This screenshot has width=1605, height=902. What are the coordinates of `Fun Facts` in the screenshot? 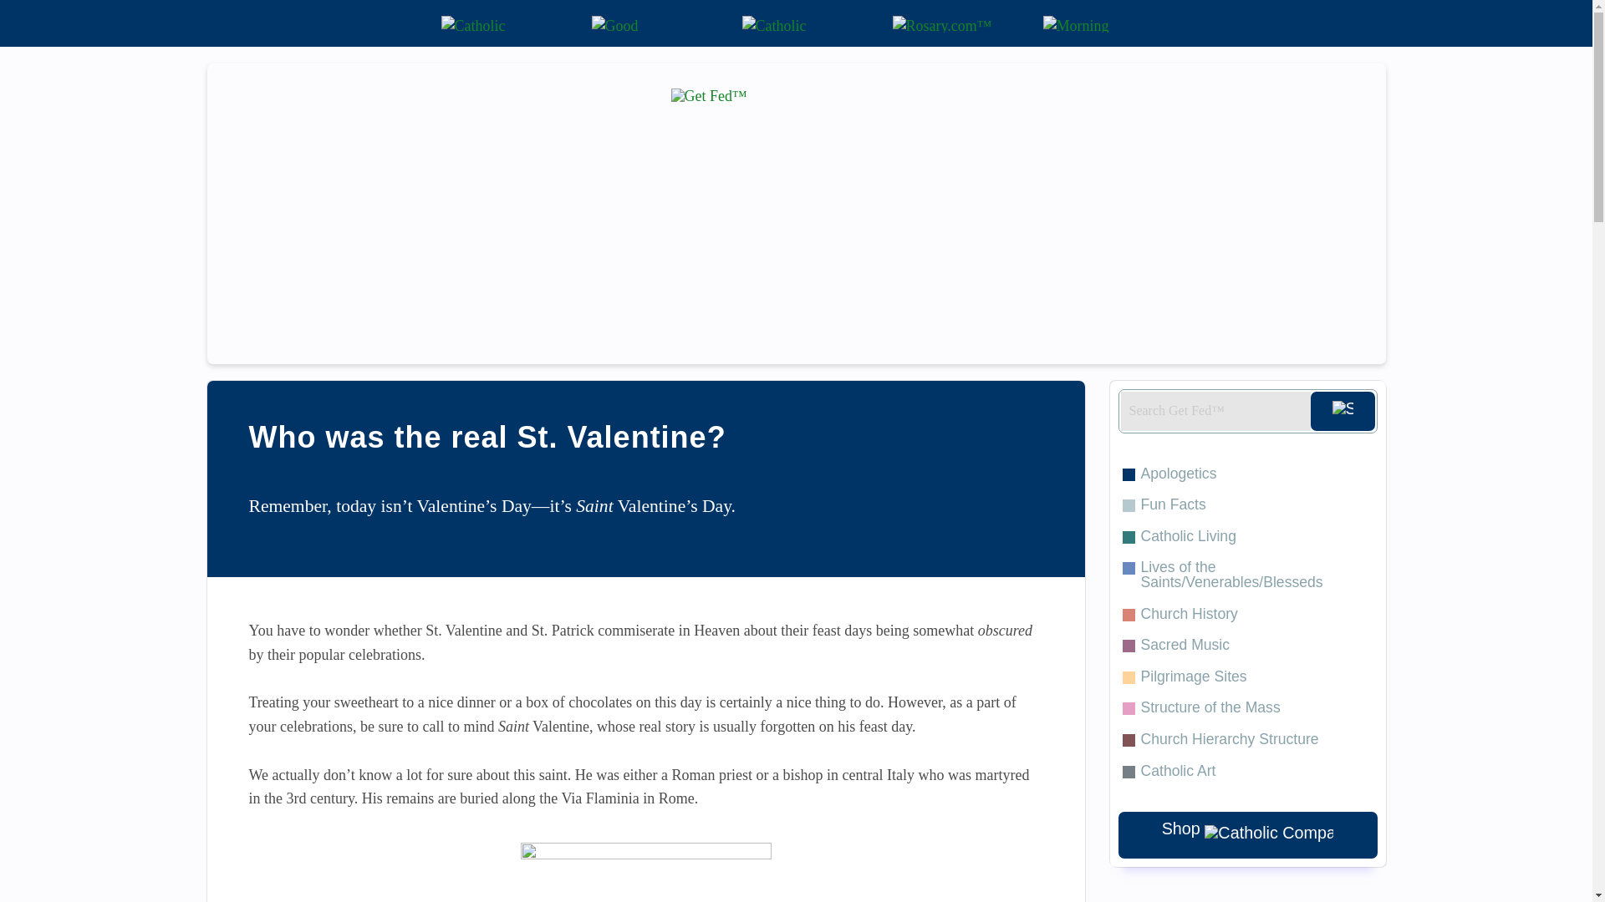 It's located at (1247, 505).